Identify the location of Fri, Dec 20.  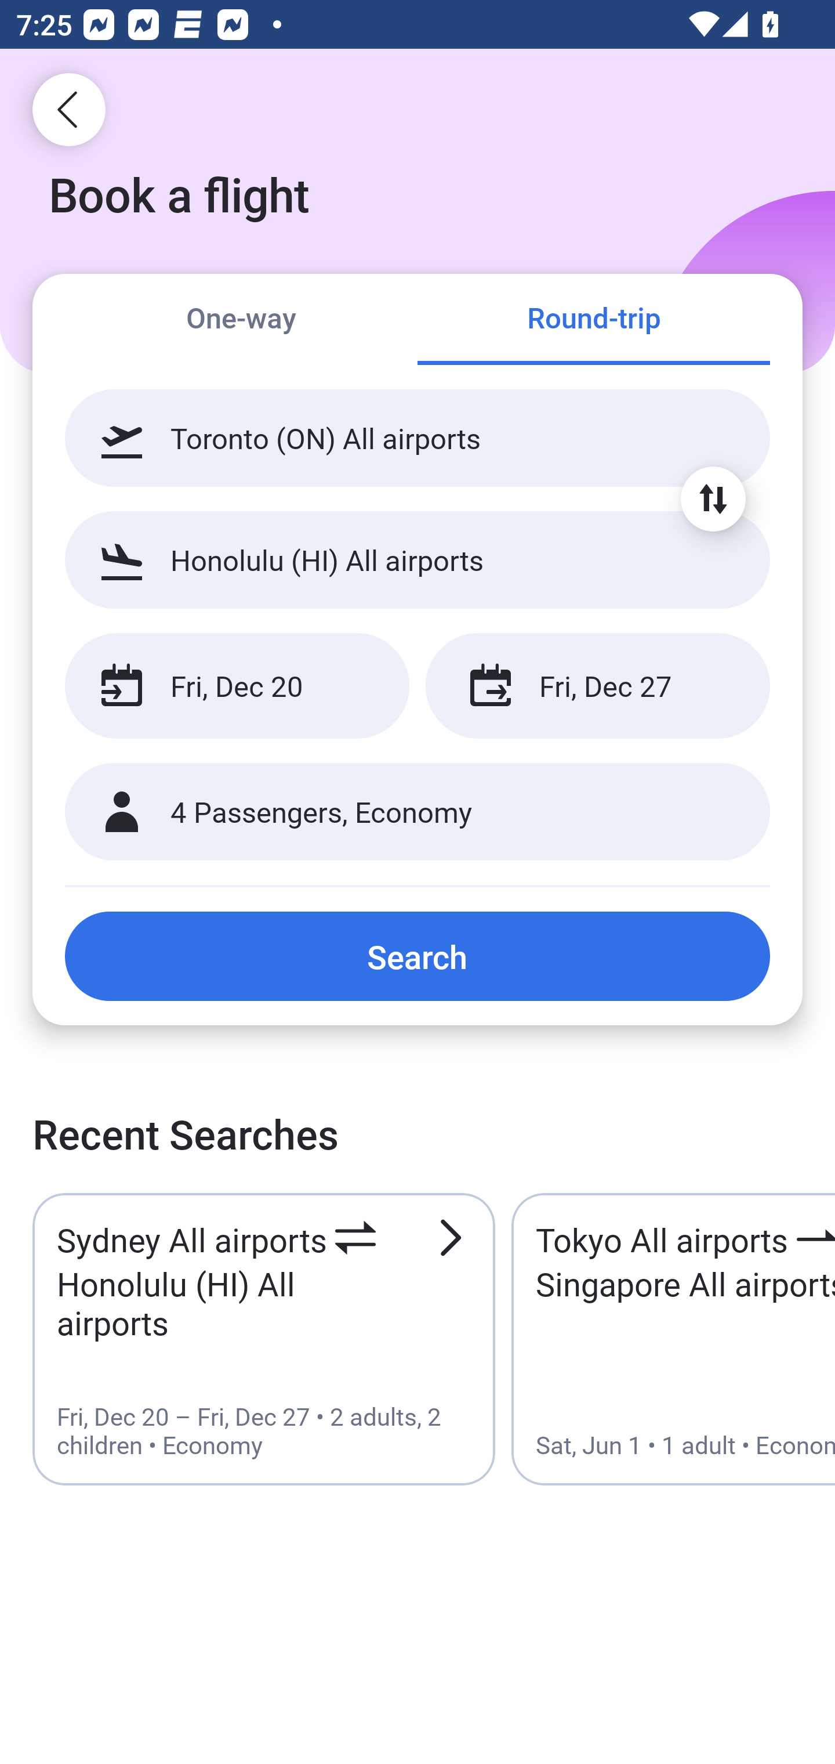
(237, 686).